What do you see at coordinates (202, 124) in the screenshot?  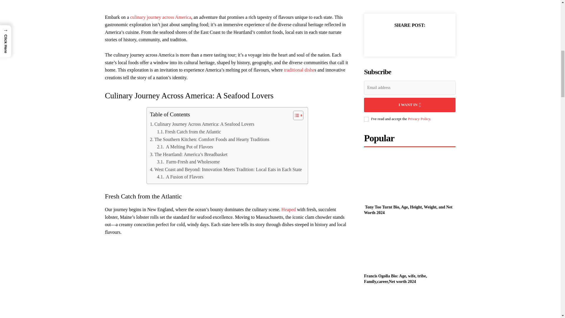 I see `Culinary Journey Across America: A Seafood Lovers` at bounding box center [202, 124].